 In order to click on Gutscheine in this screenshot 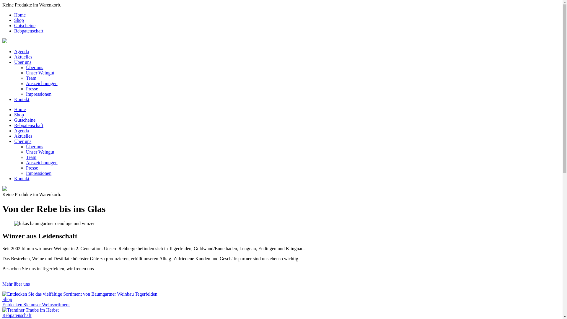, I will do `click(25, 120)`.